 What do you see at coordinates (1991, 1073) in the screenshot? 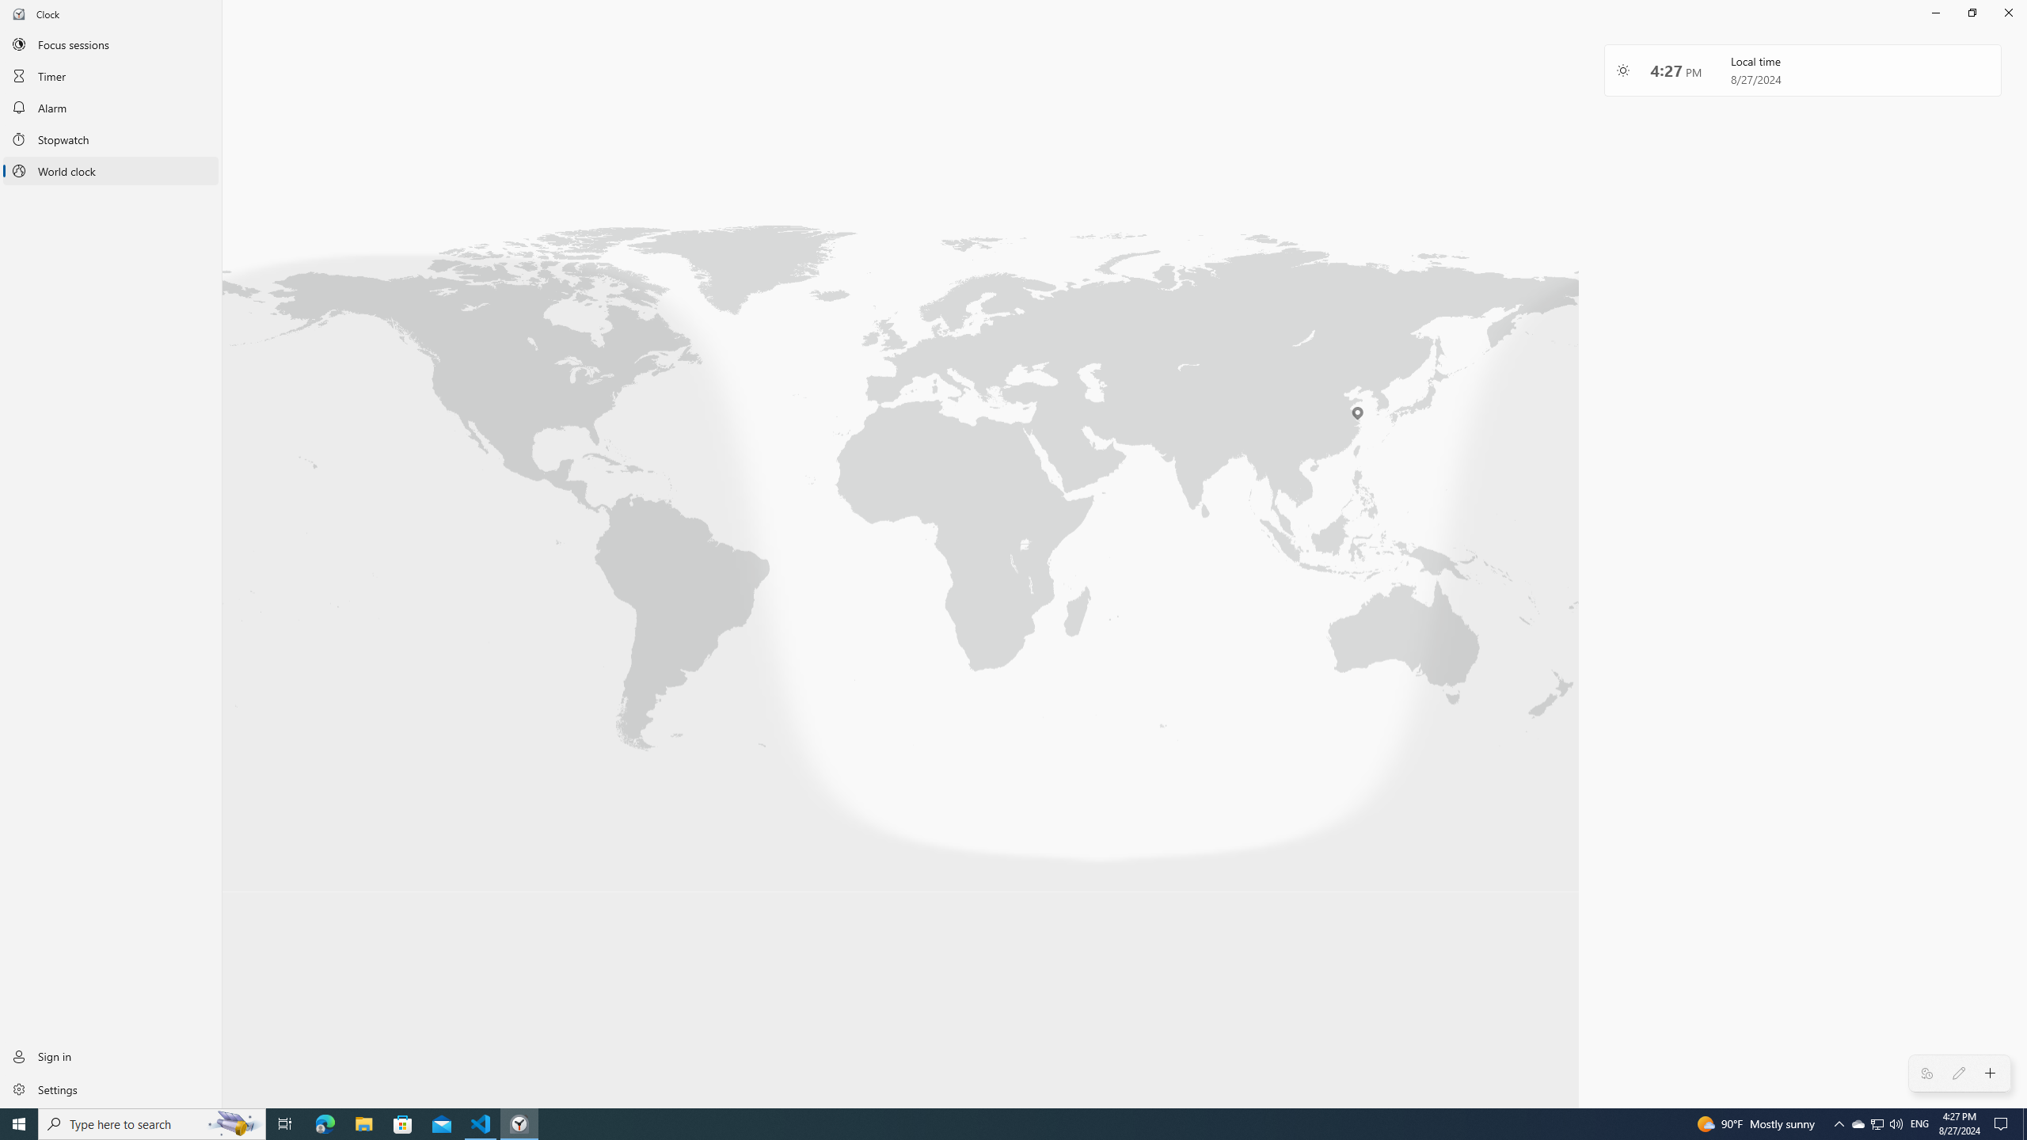
I see `Add a new city` at bounding box center [1991, 1073].